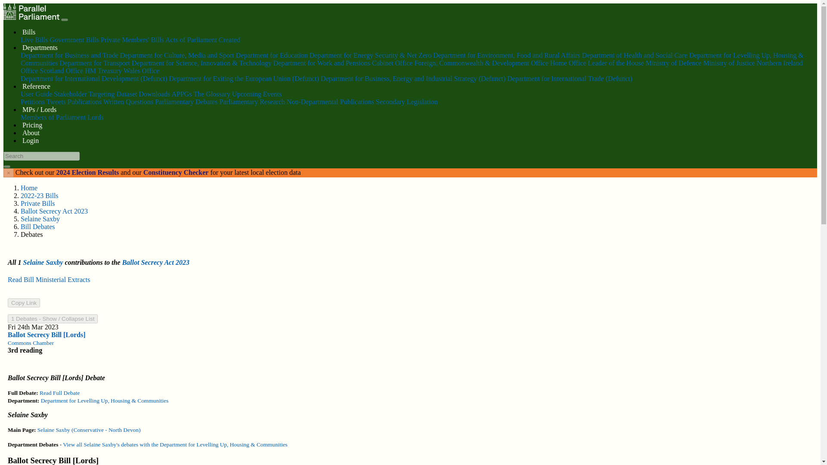 The image size is (827, 465). What do you see at coordinates (36, 86) in the screenshot?
I see `Reference` at bounding box center [36, 86].